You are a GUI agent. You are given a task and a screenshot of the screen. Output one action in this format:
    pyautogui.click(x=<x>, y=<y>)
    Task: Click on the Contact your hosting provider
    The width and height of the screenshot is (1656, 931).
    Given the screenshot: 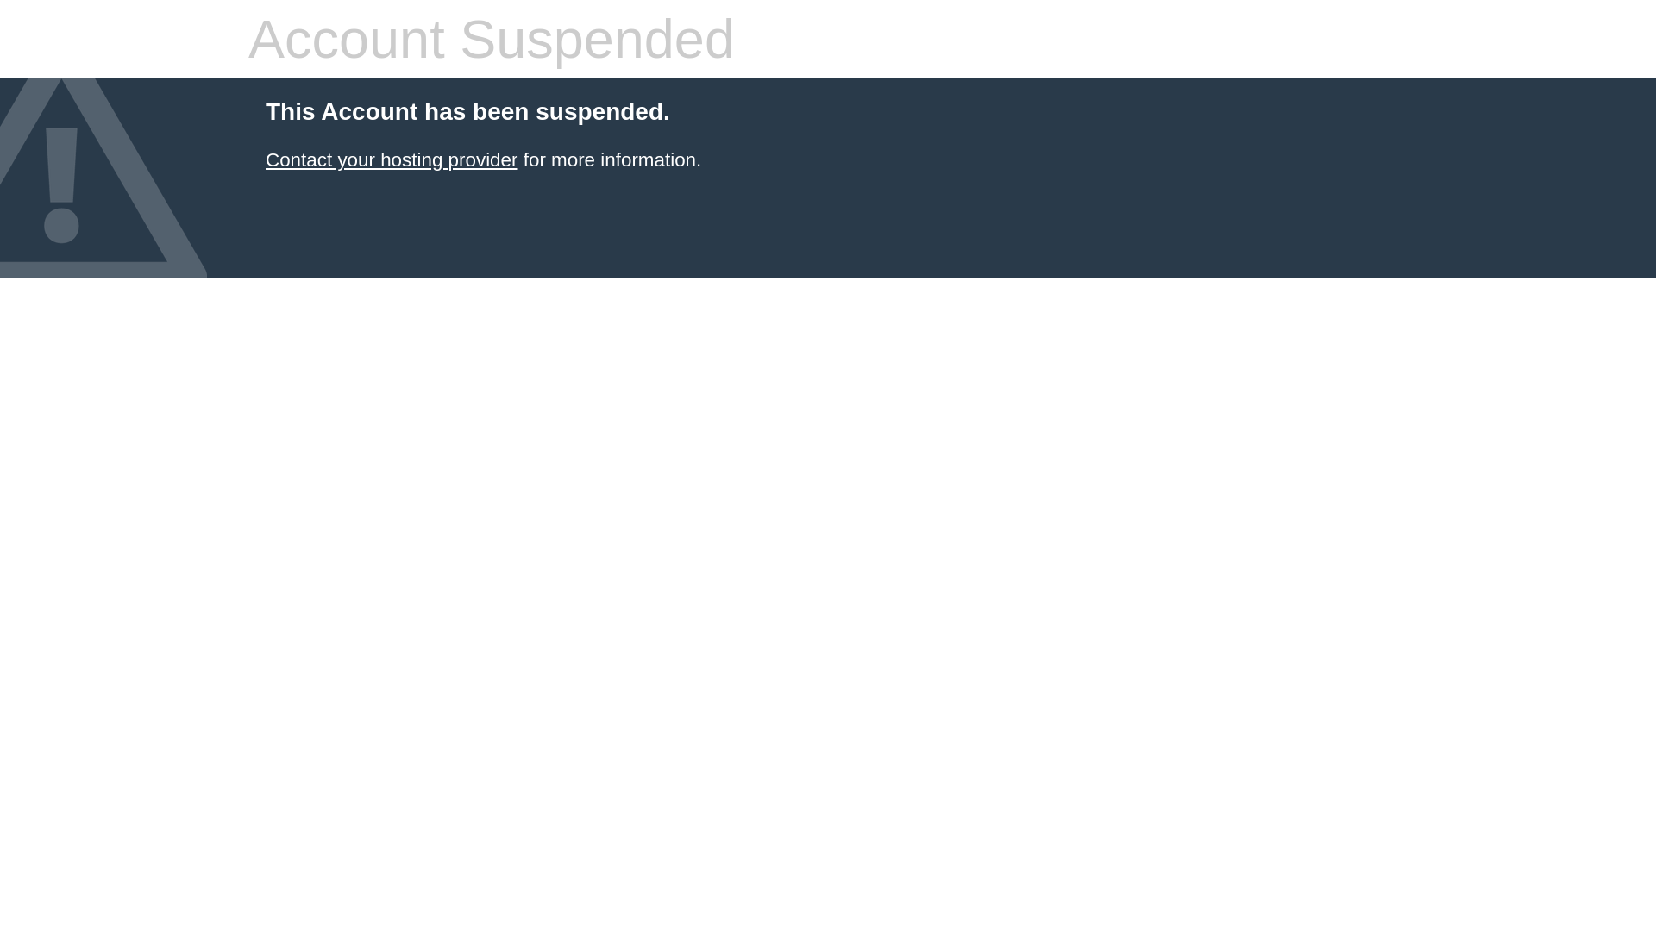 What is the action you would take?
    pyautogui.click(x=392, y=160)
    